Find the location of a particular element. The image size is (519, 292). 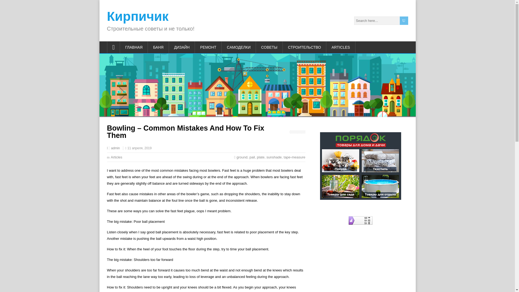

Articles is located at coordinates (117, 157).